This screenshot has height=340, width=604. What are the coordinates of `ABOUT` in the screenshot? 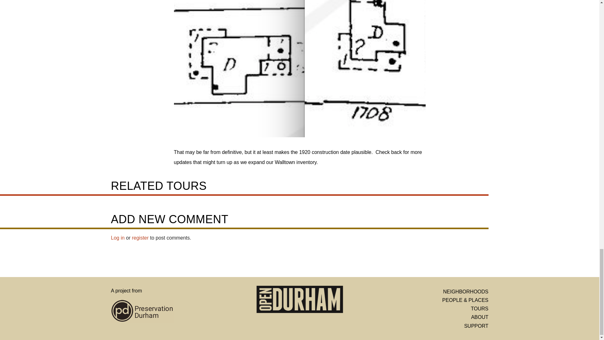 It's located at (479, 317).